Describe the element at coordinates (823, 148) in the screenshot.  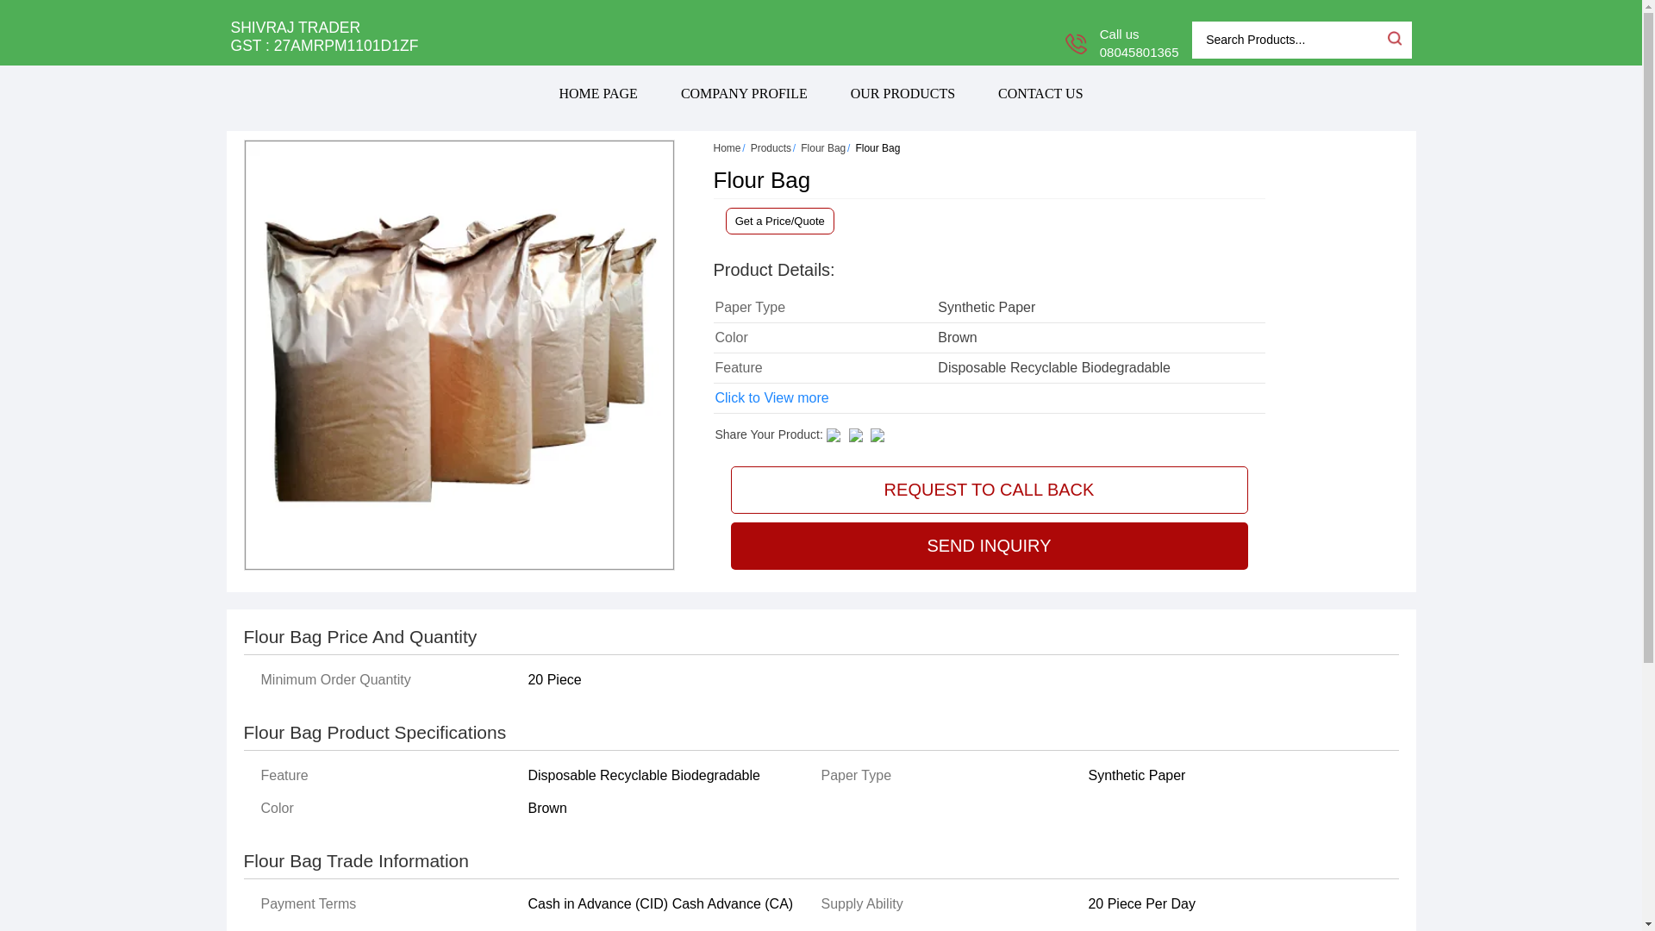
I see `Flour Bag` at that location.